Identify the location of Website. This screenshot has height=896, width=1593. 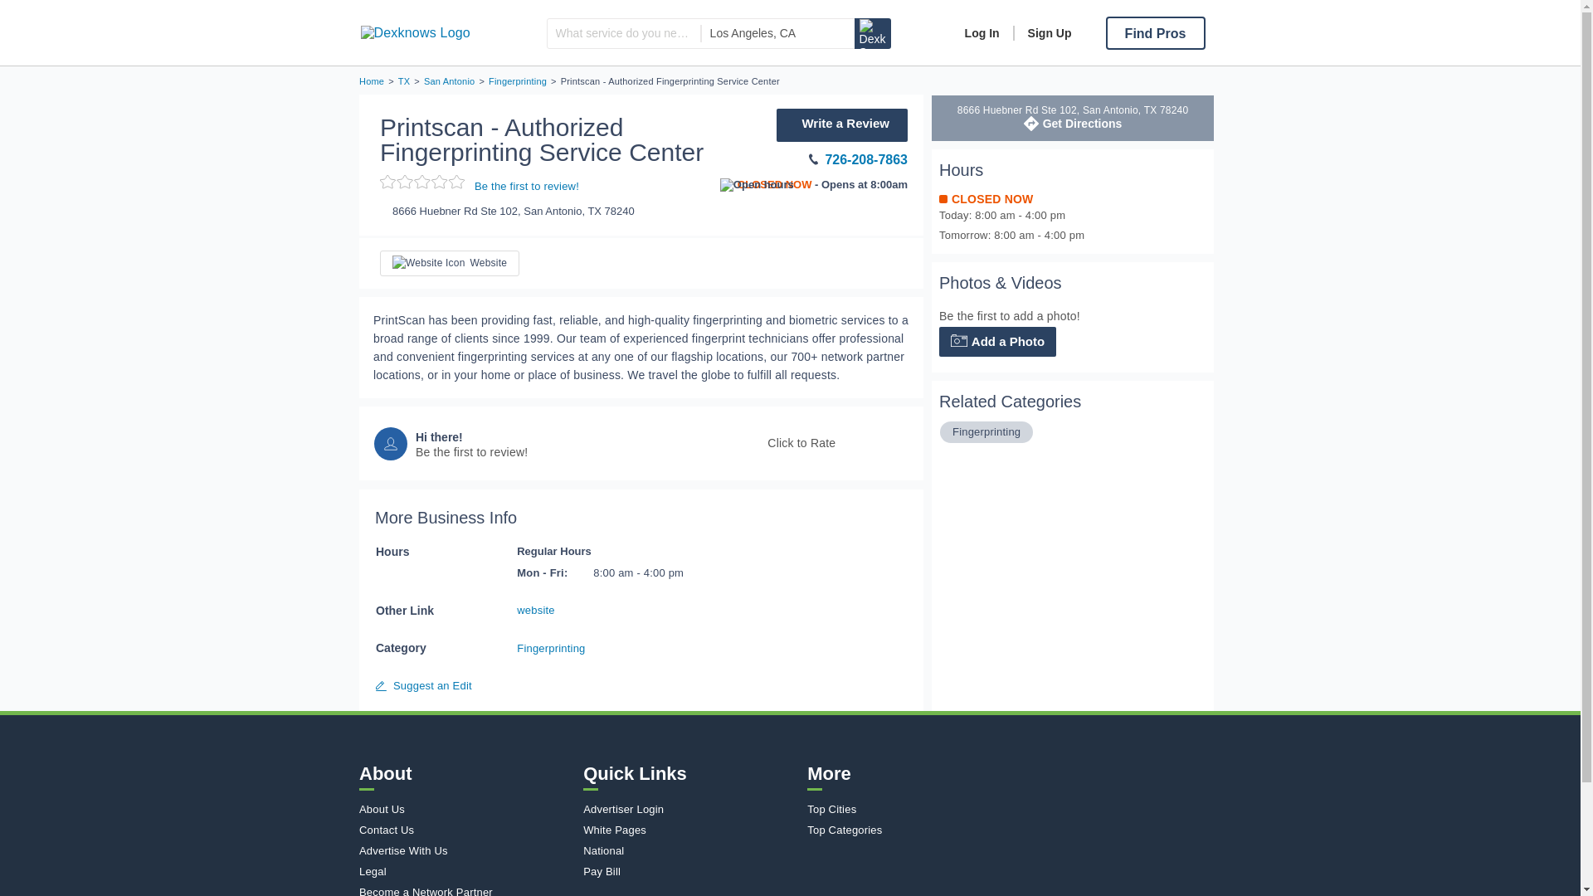
(450, 263).